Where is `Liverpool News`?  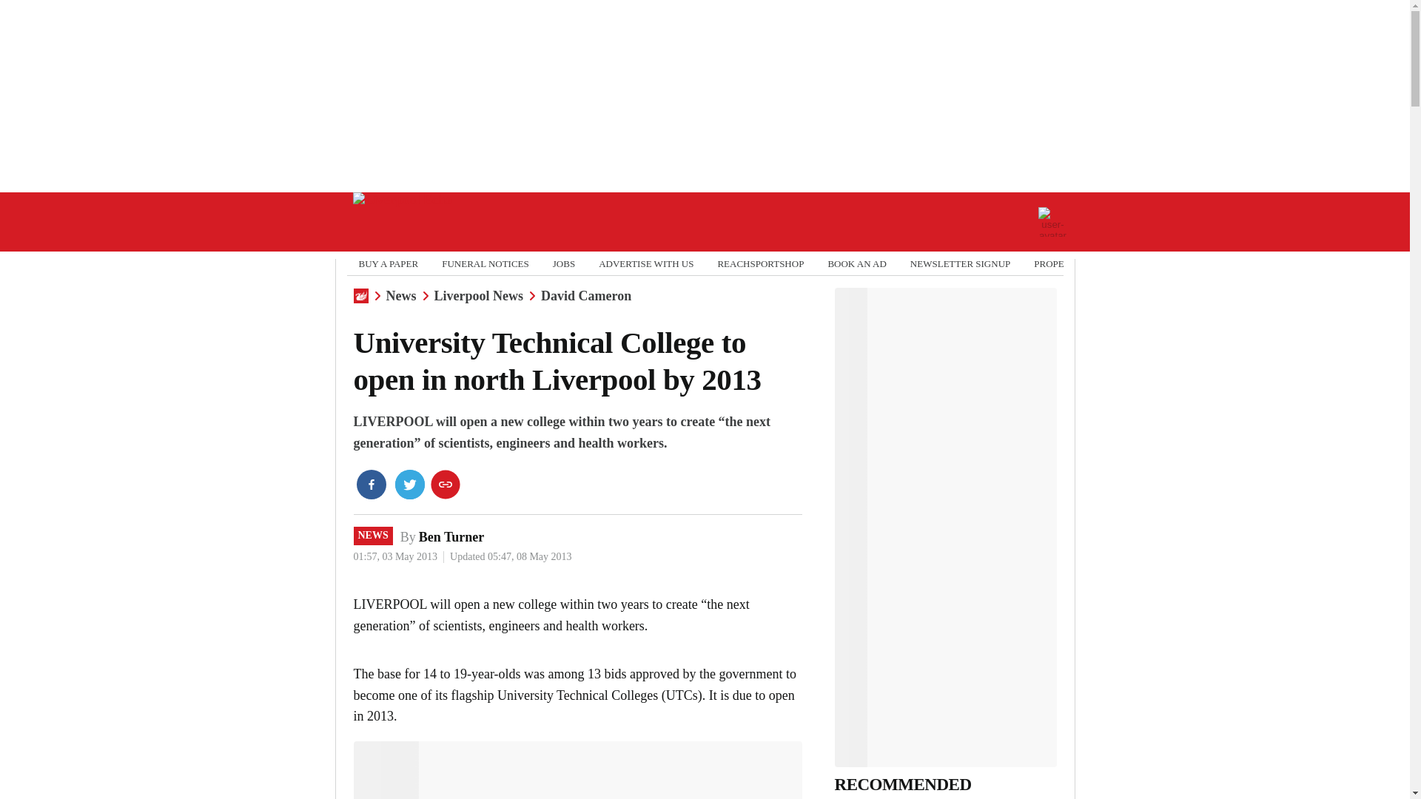 Liverpool News is located at coordinates (478, 296).